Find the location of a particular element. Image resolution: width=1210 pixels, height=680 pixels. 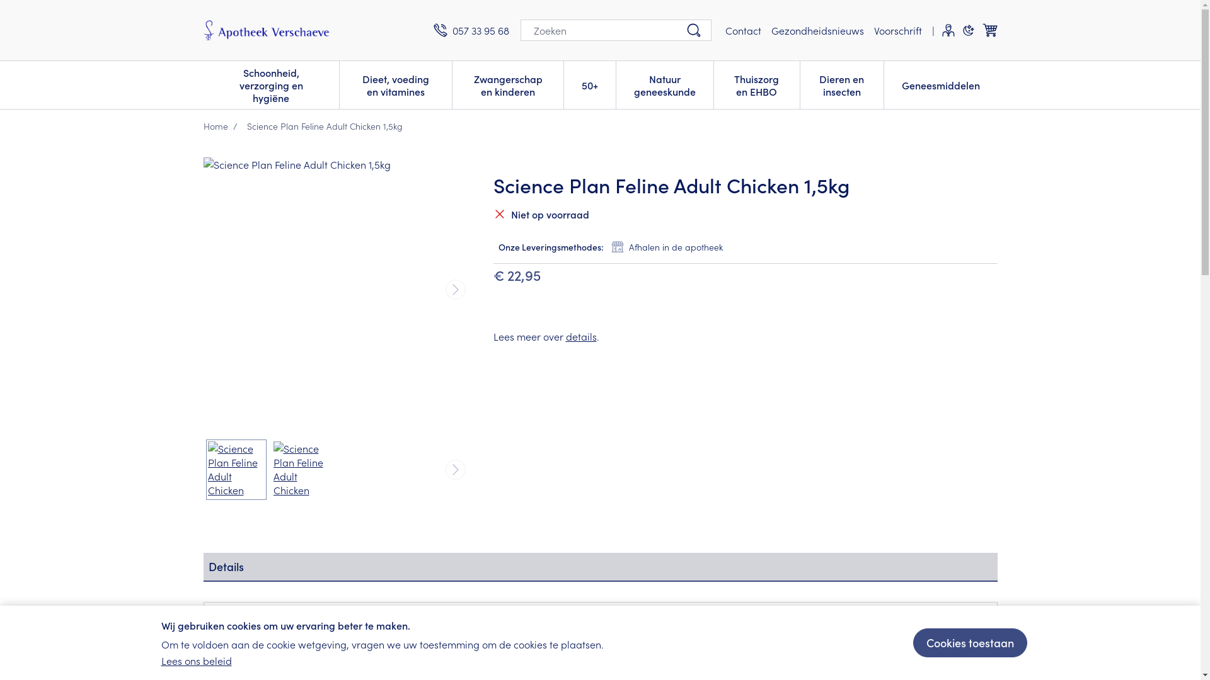

Donkere modus is located at coordinates (968, 30).